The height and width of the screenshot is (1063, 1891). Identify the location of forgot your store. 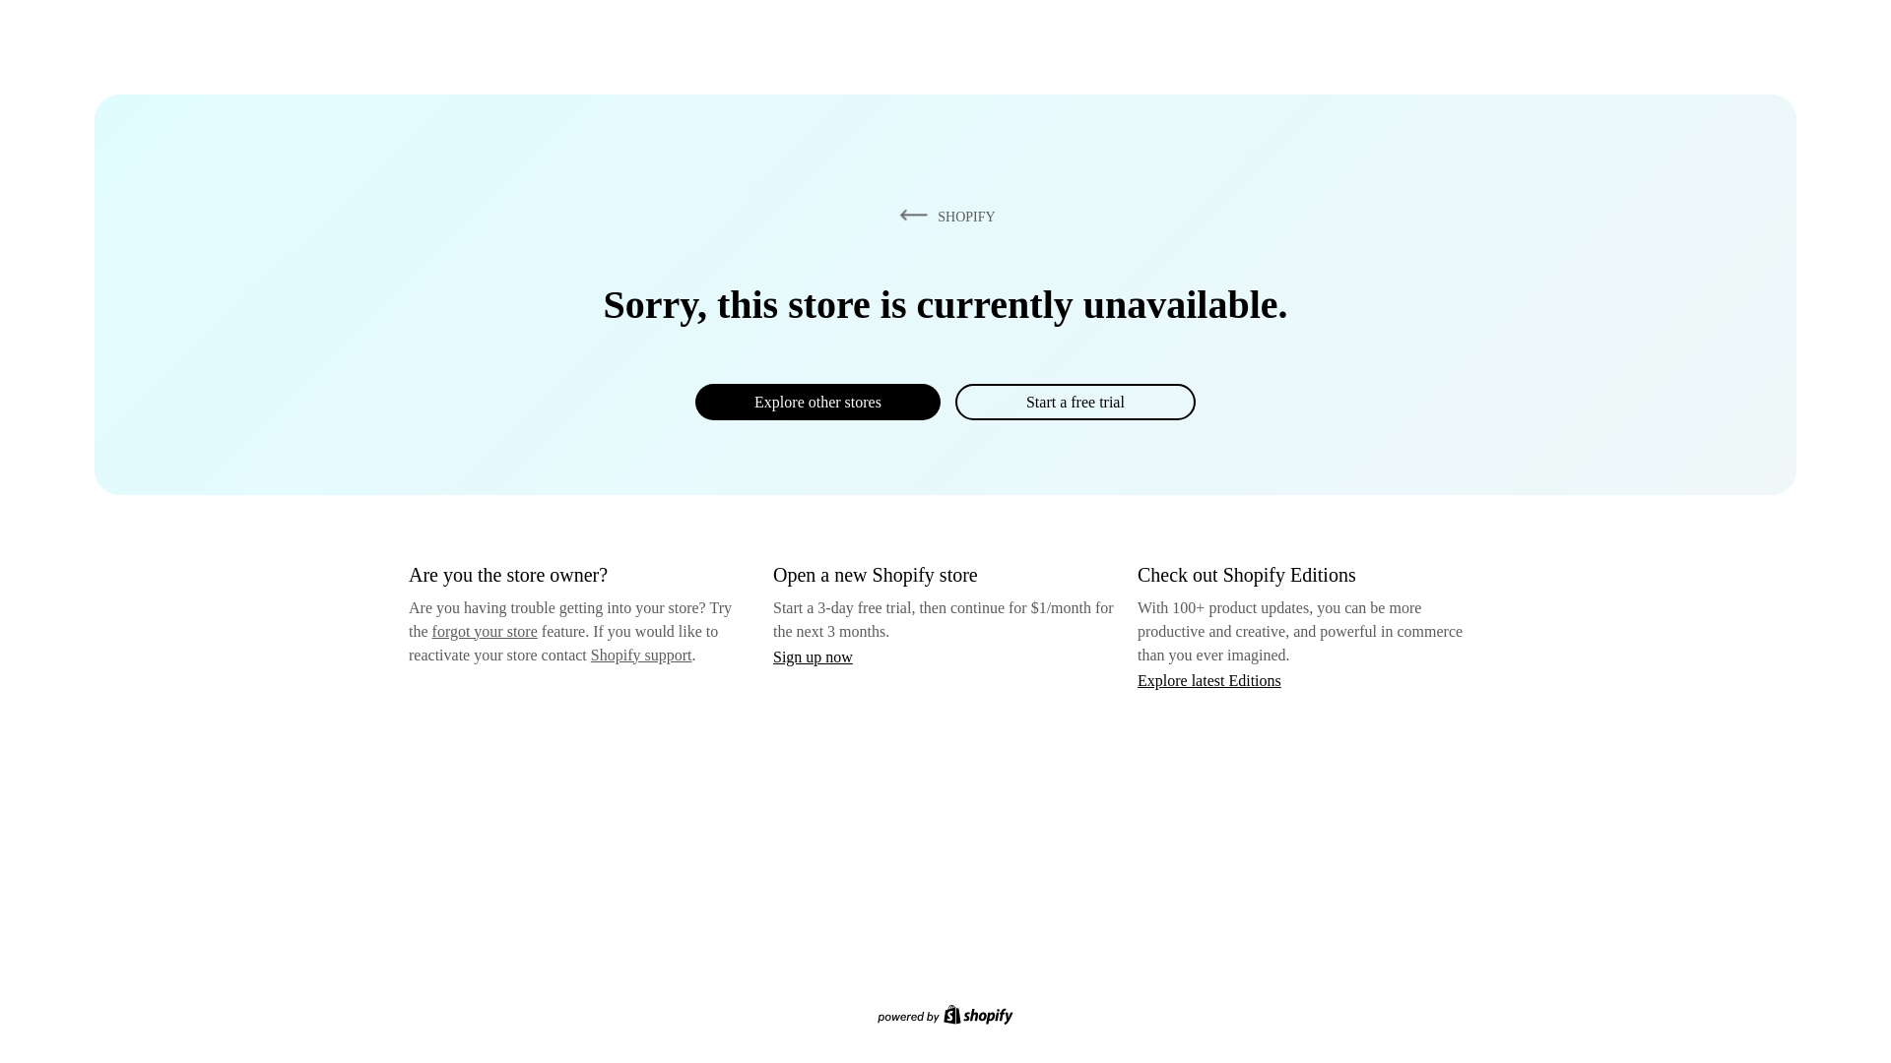
(485, 631).